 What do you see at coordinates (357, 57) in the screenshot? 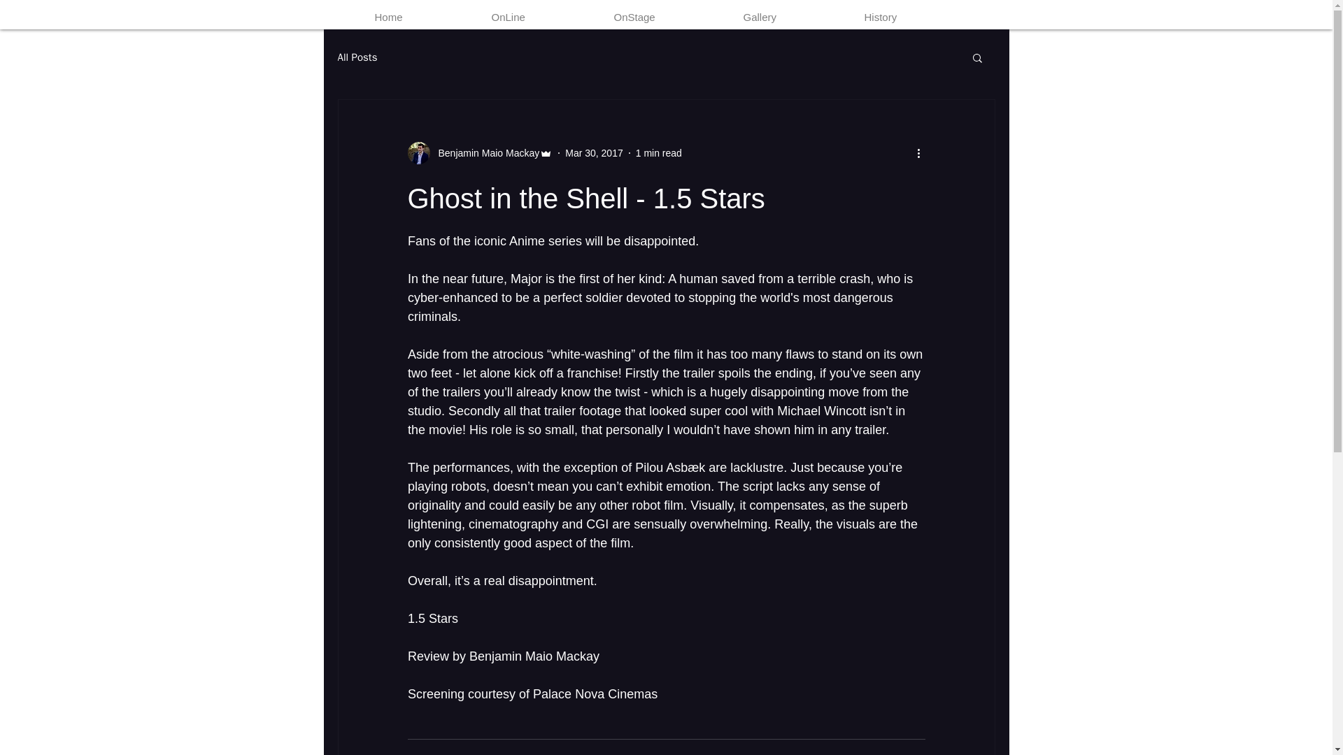
I see `All Posts` at bounding box center [357, 57].